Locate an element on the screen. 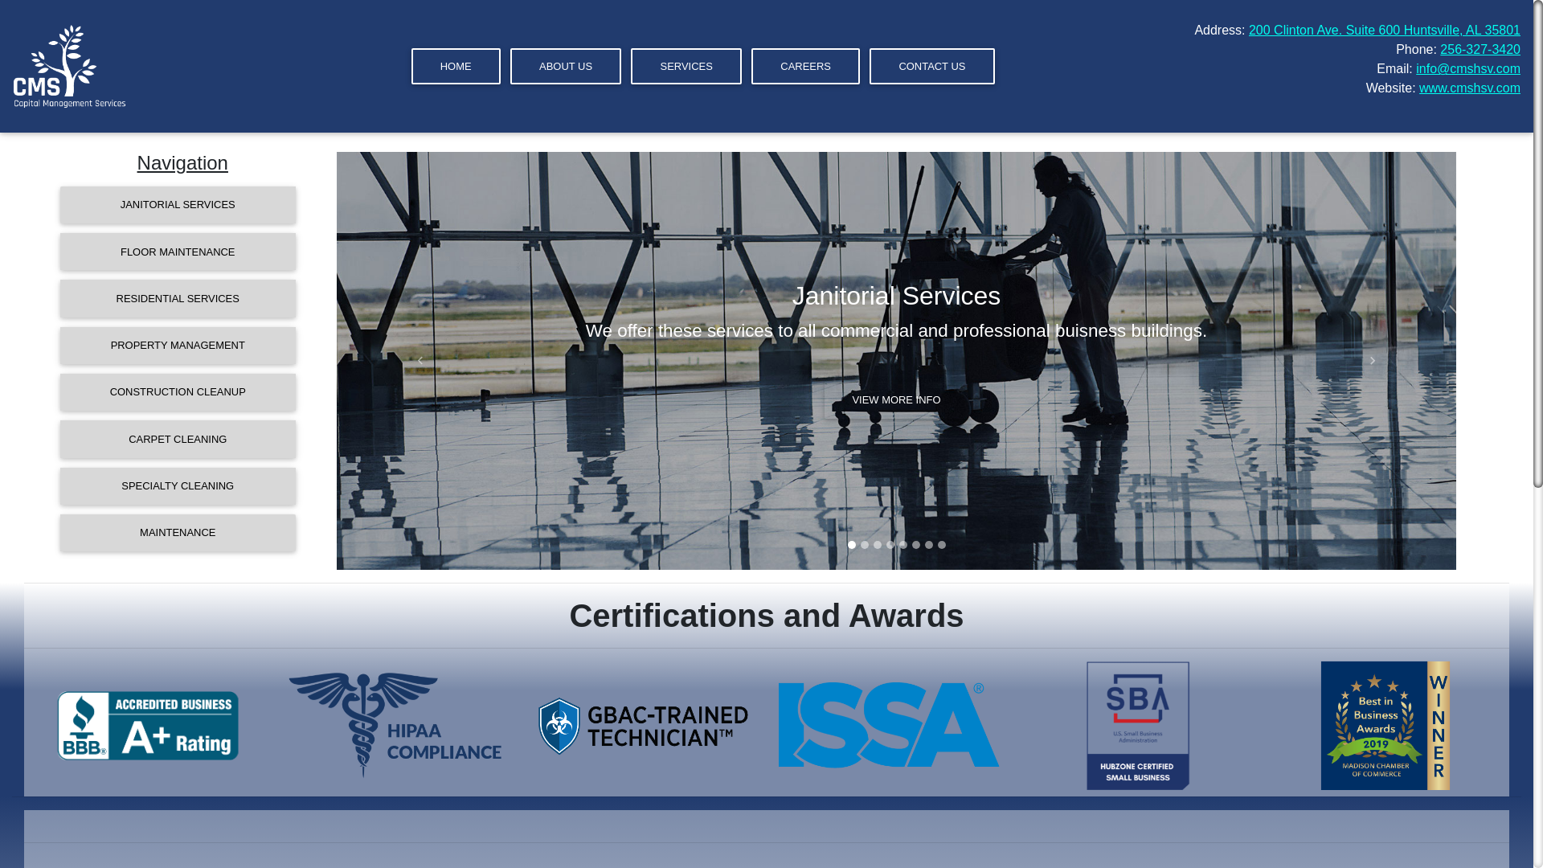 The width and height of the screenshot is (1543, 868). 200 Clinton Ave. Suite 600 Huntsville, AL 35801 is located at coordinates (1384, 31).